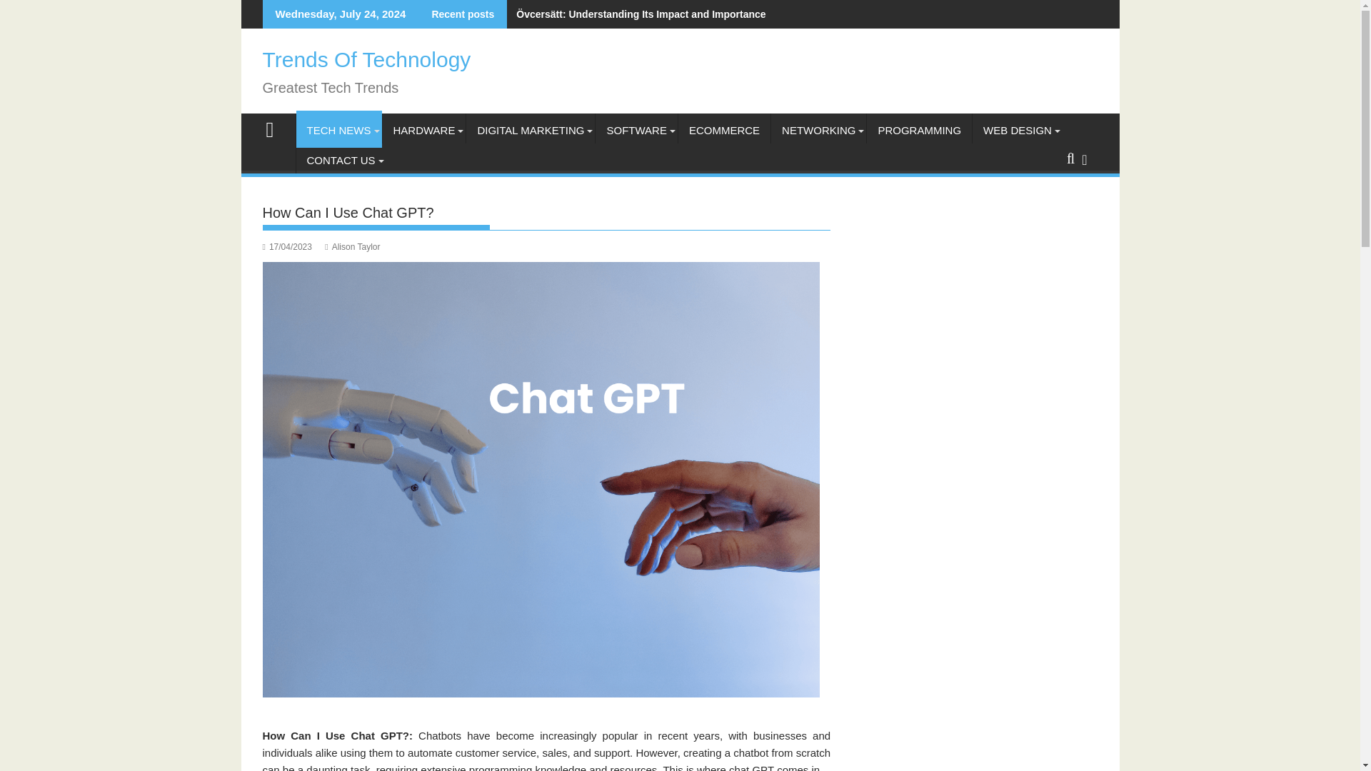 The image size is (1371, 771). What do you see at coordinates (424, 130) in the screenshot?
I see `HARDWARE` at bounding box center [424, 130].